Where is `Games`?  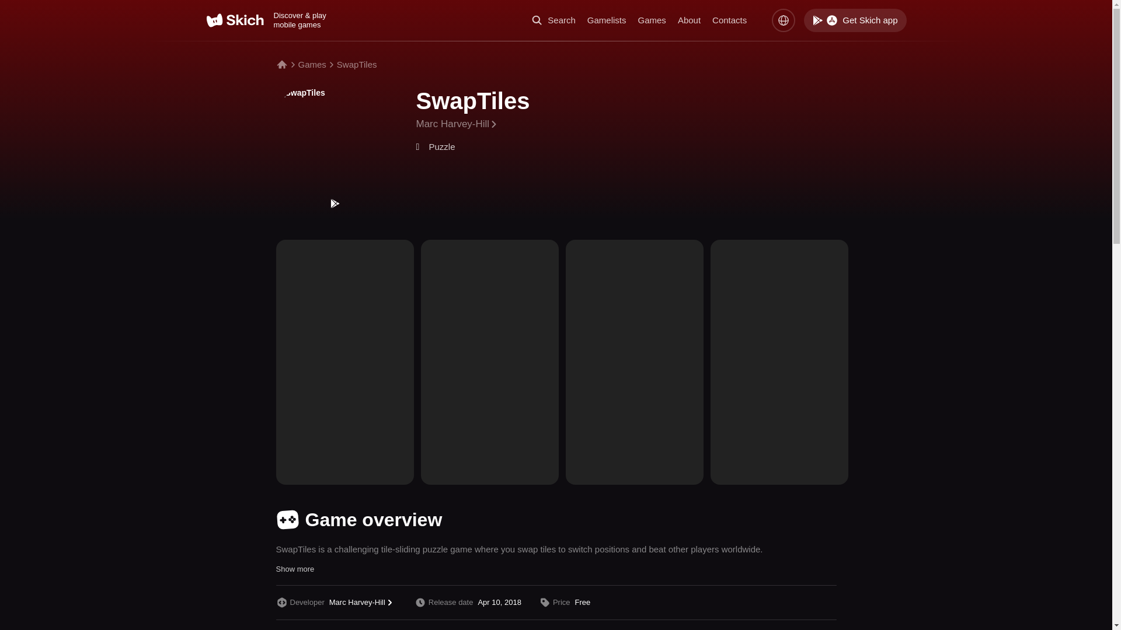 Games is located at coordinates (652, 20).